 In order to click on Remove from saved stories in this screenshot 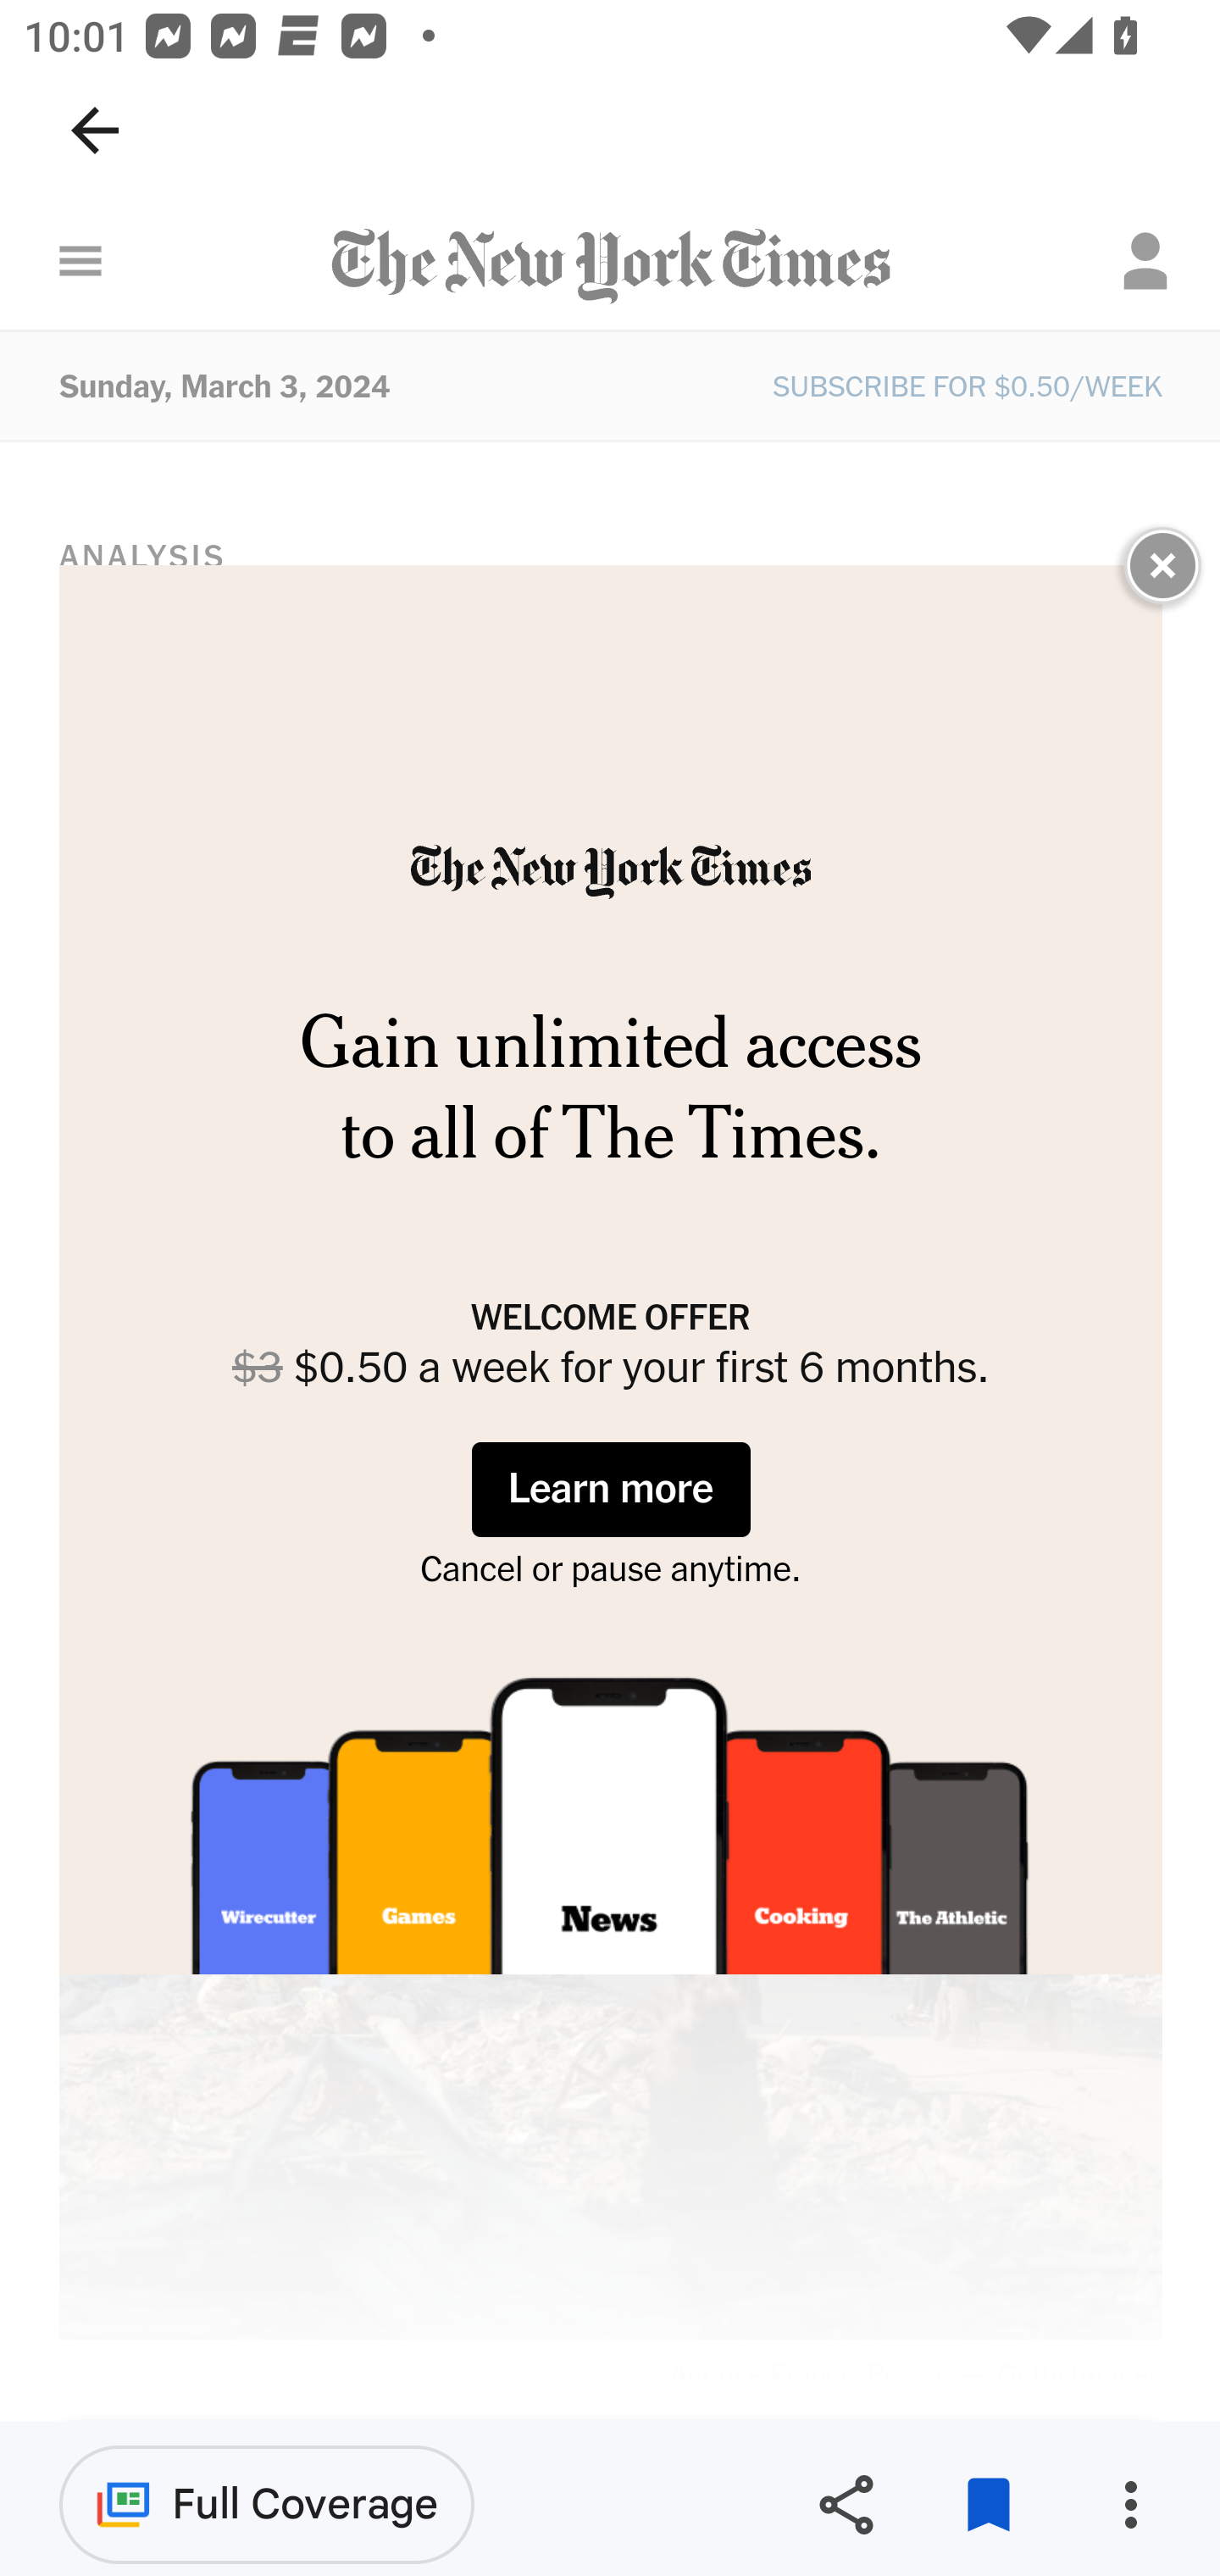, I will do `click(988, 2505)`.